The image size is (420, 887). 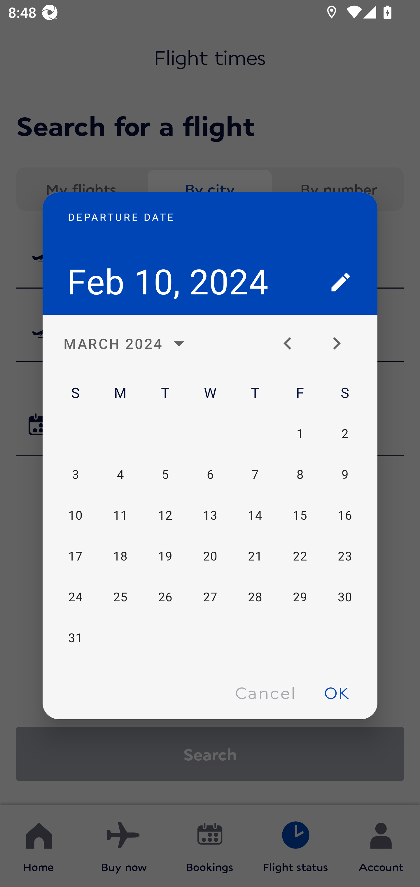 I want to click on Change to next month, so click(x=341, y=344).